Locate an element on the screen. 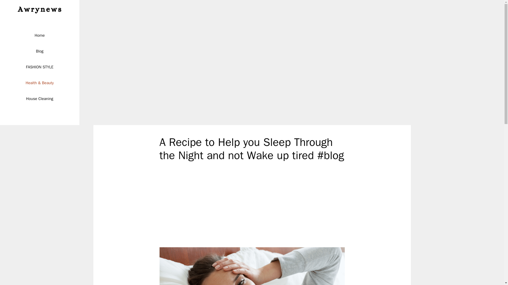 Image resolution: width=508 pixels, height=285 pixels. FASHION STYLE is located at coordinates (40, 67).